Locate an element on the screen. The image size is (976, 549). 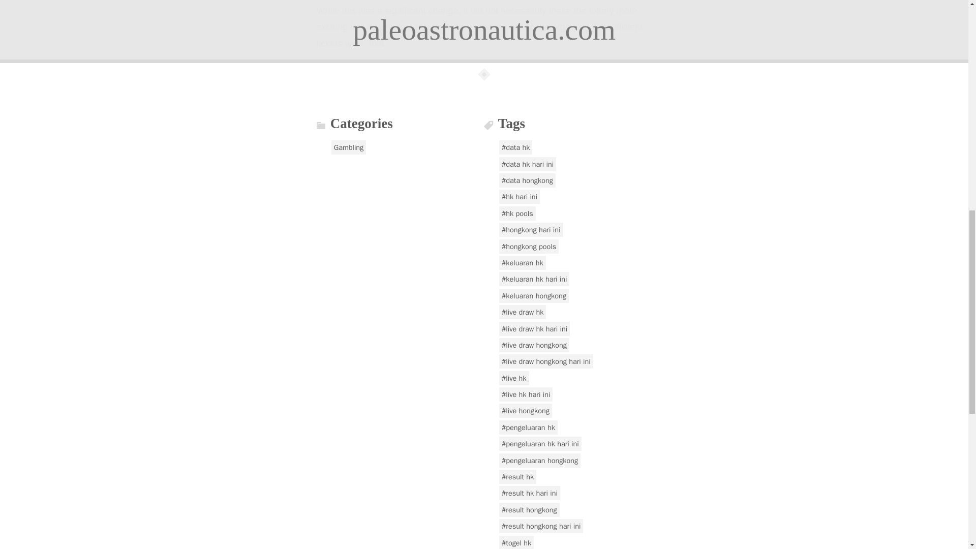
live draw hk hari ini is located at coordinates (534, 328).